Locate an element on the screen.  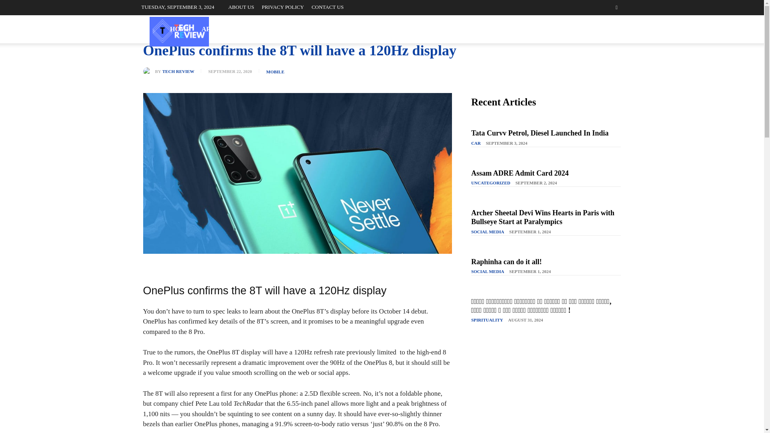
Techreview is located at coordinates (179, 31).